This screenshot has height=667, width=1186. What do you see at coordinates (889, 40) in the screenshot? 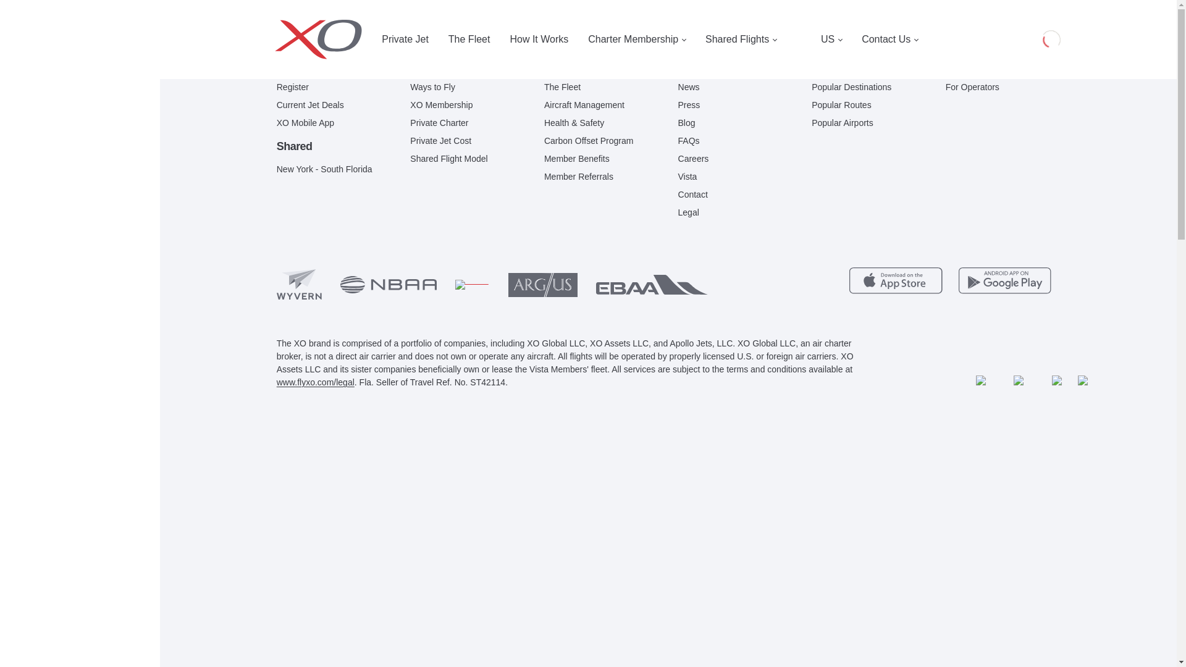
I see `Contact Us` at bounding box center [889, 40].